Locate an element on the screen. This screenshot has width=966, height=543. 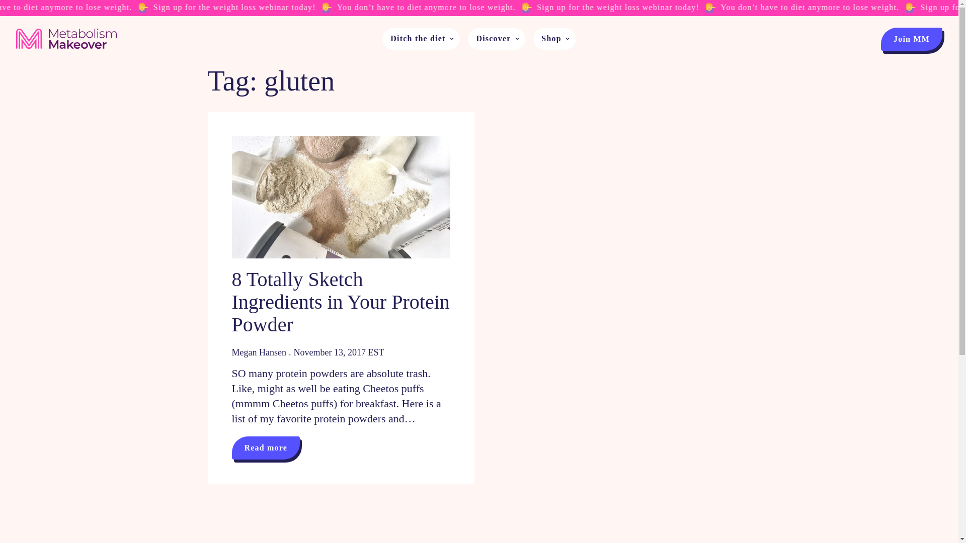
Read more is located at coordinates (266, 447).